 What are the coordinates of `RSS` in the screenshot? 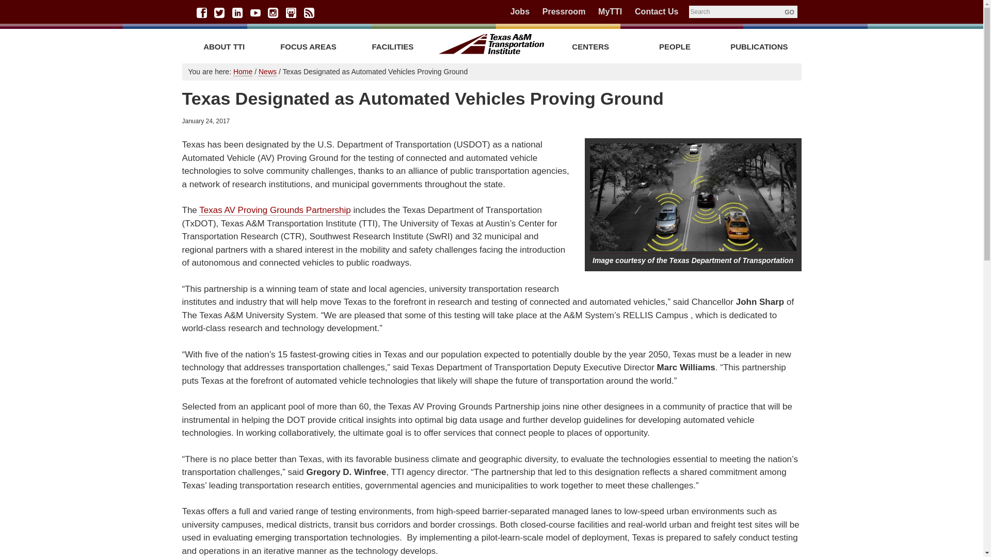 It's located at (309, 12).